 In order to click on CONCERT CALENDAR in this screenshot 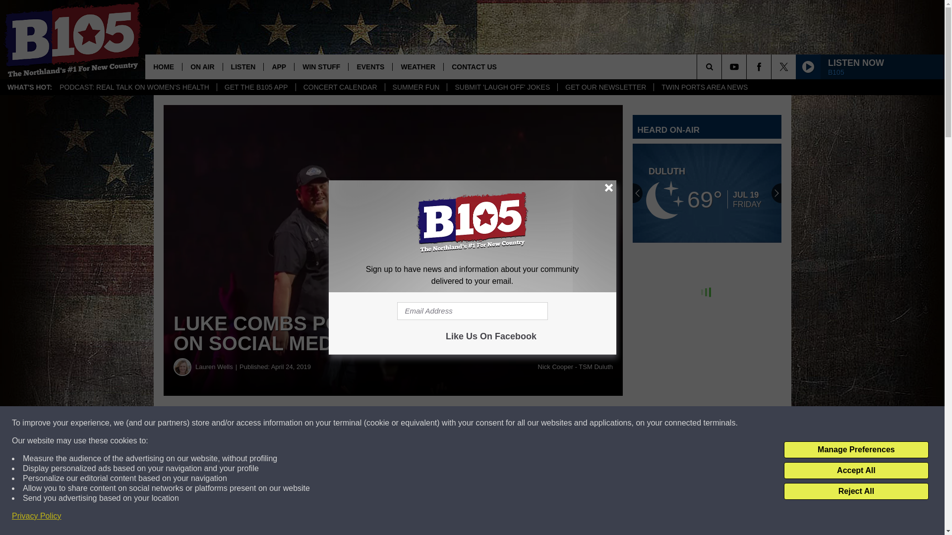, I will do `click(340, 87)`.